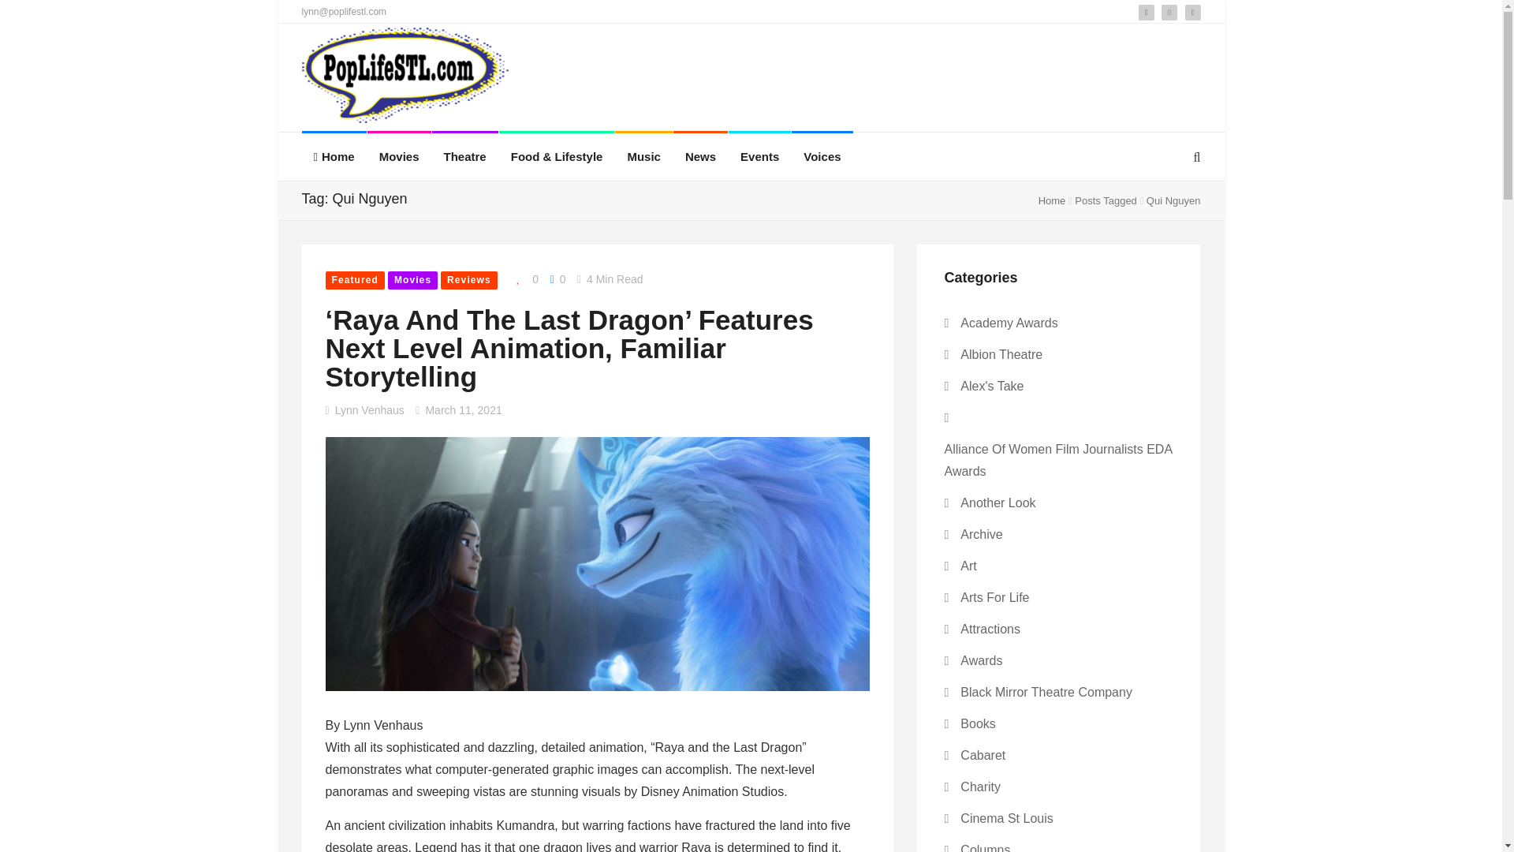 The image size is (1514, 852). What do you see at coordinates (981, 660) in the screenshot?
I see `Awards` at bounding box center [981, 660].